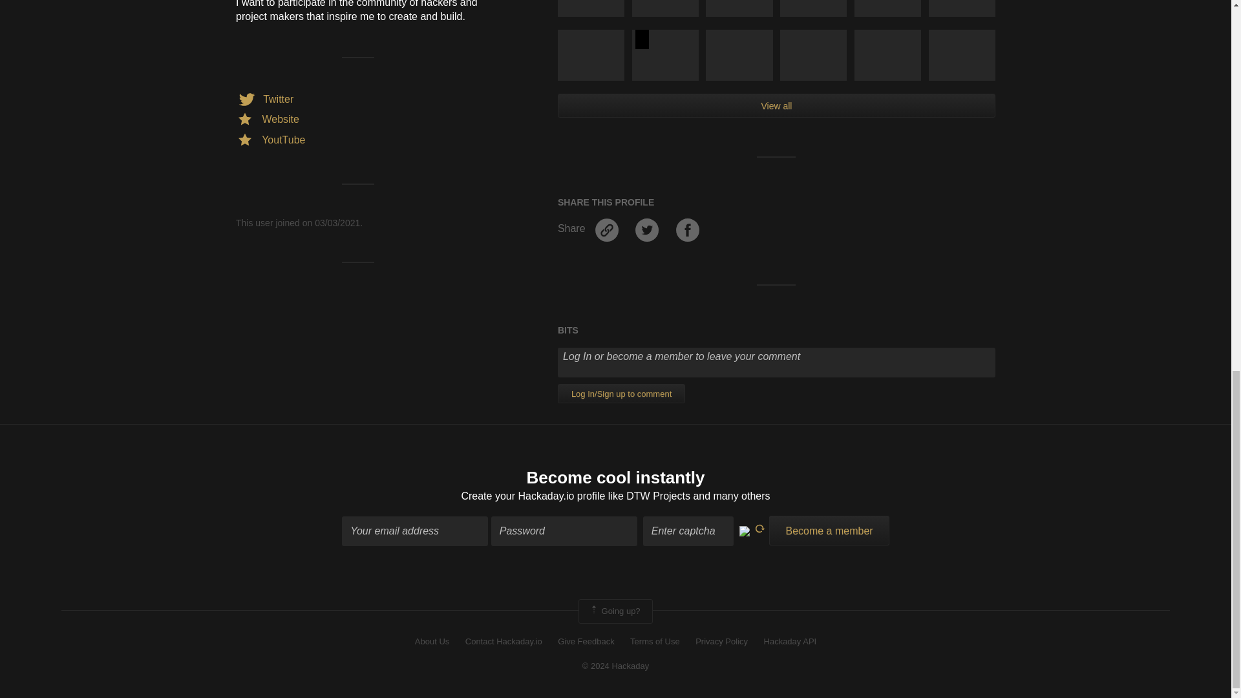 Image resolution: width=1241 pixels, height=698 pixels. Describe the element at coordinates (264, 99) in the screenshot. I see `Twitter` at that location.